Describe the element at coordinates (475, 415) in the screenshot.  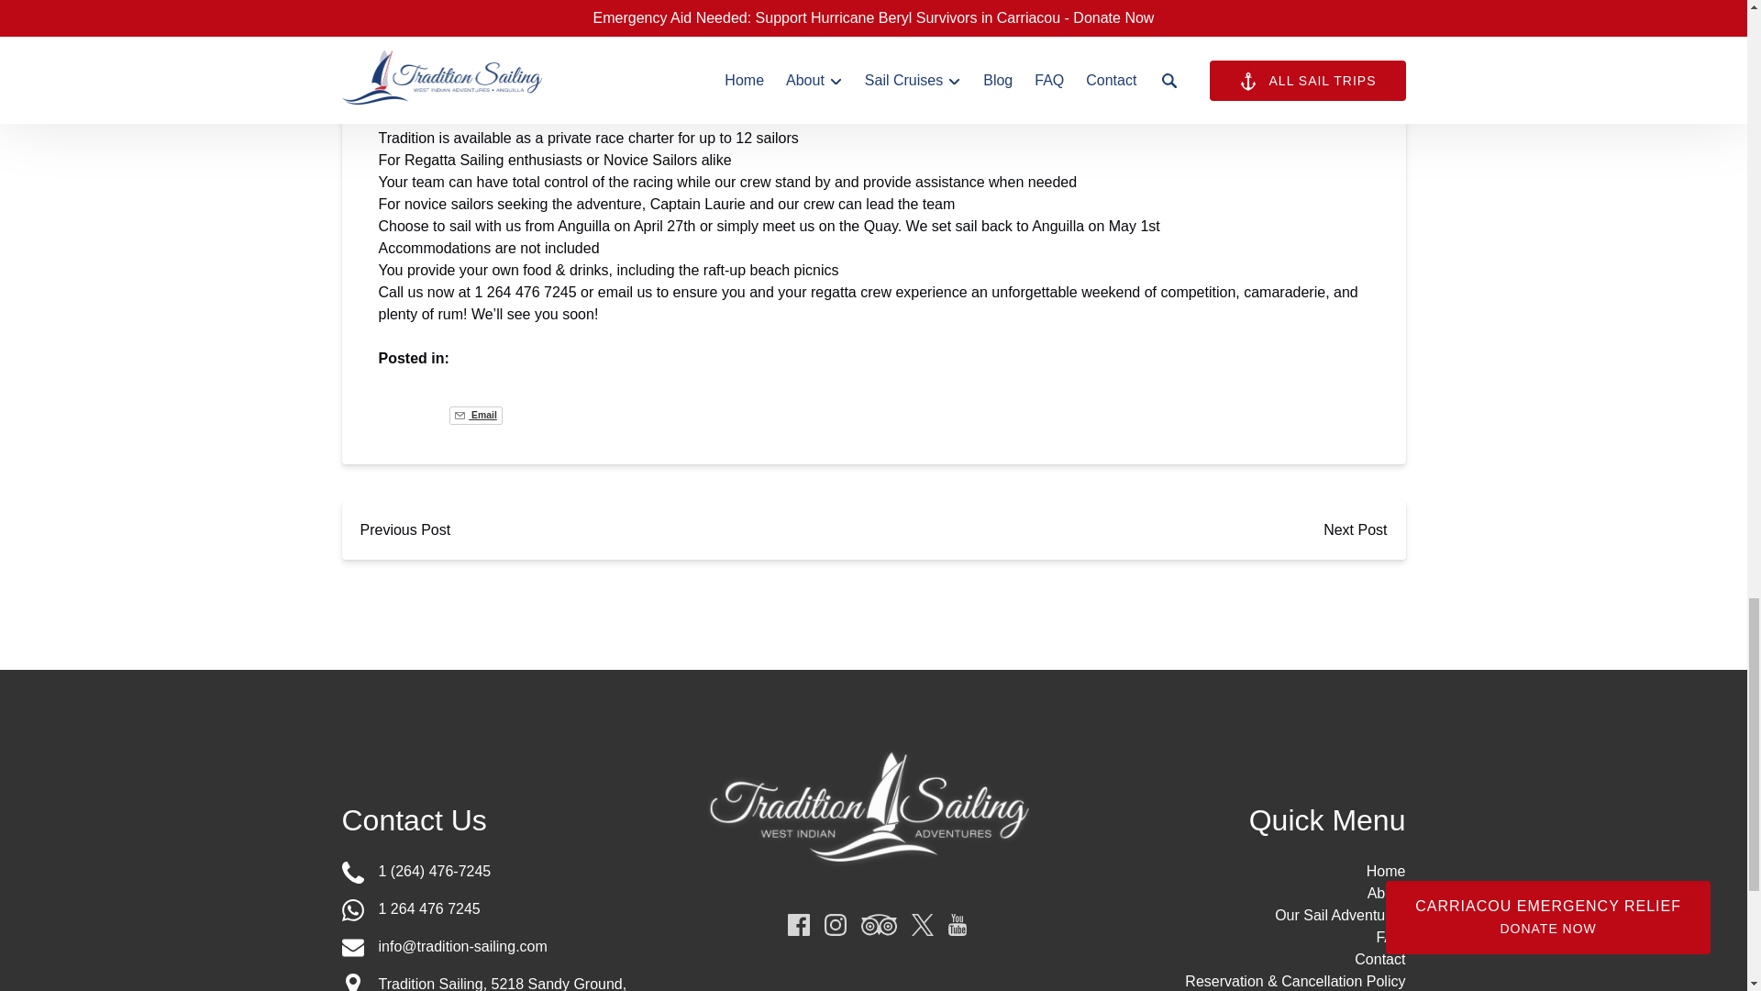
I see `Email` at that location.